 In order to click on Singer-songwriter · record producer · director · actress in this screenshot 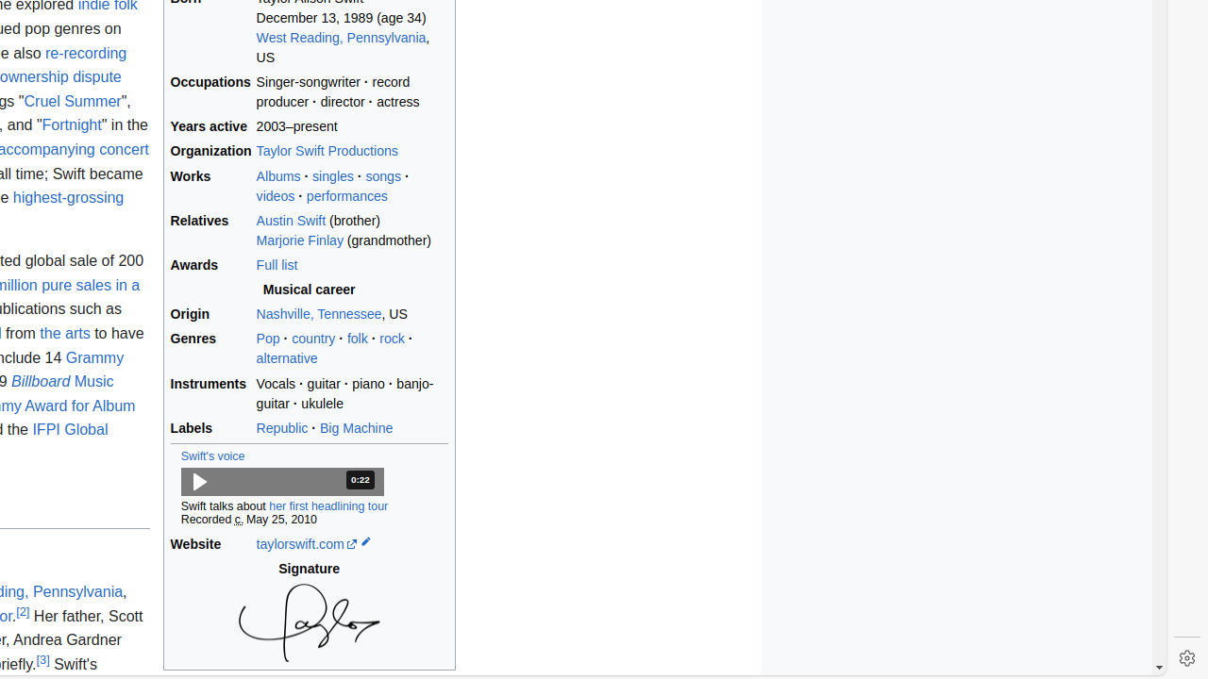, I will do `click(352, 92)`.